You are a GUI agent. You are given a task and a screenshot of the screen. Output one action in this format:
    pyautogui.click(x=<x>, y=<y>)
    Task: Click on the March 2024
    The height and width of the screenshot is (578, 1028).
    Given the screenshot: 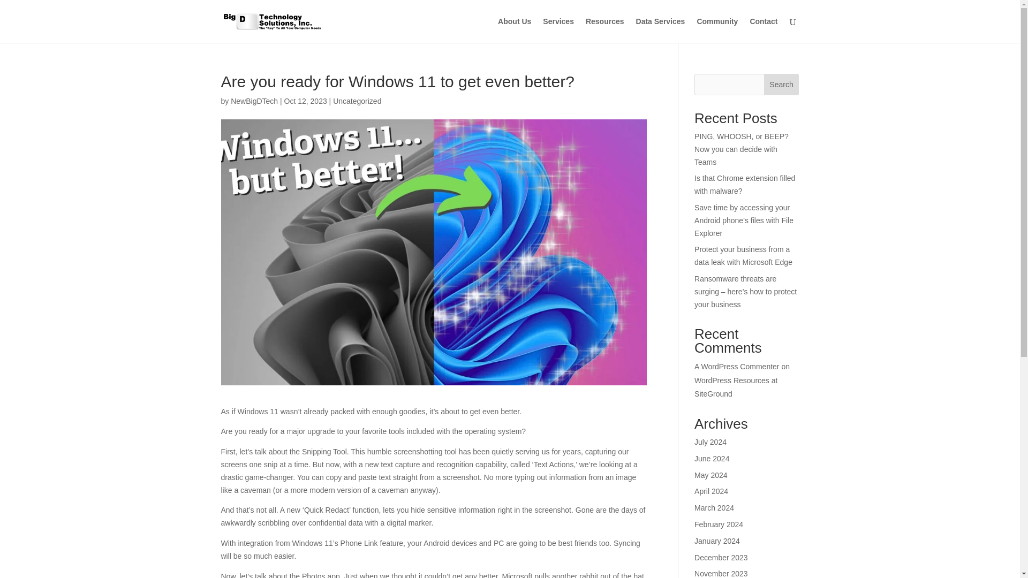 What is the action you would take?
    pyautogui.click(x=714, y=507)
    